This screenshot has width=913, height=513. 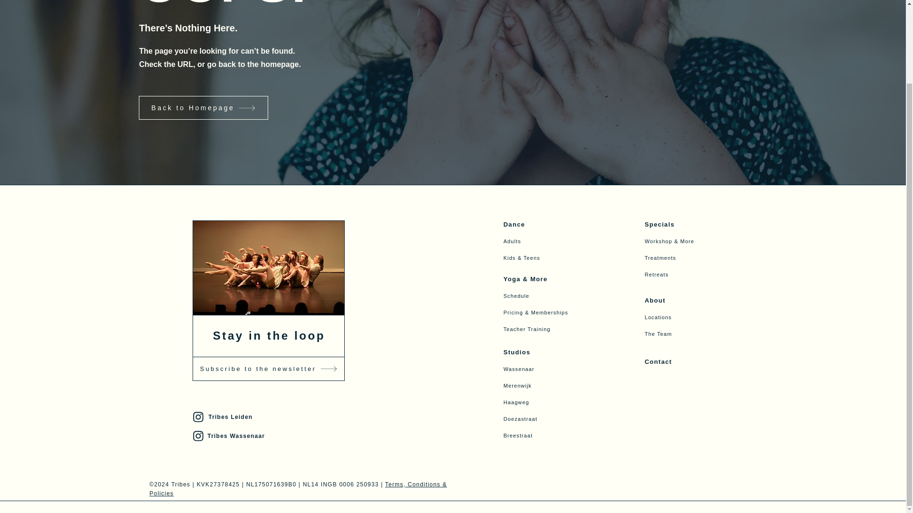 I want to click on Tribes Leiden, so click(x=267, y=417).